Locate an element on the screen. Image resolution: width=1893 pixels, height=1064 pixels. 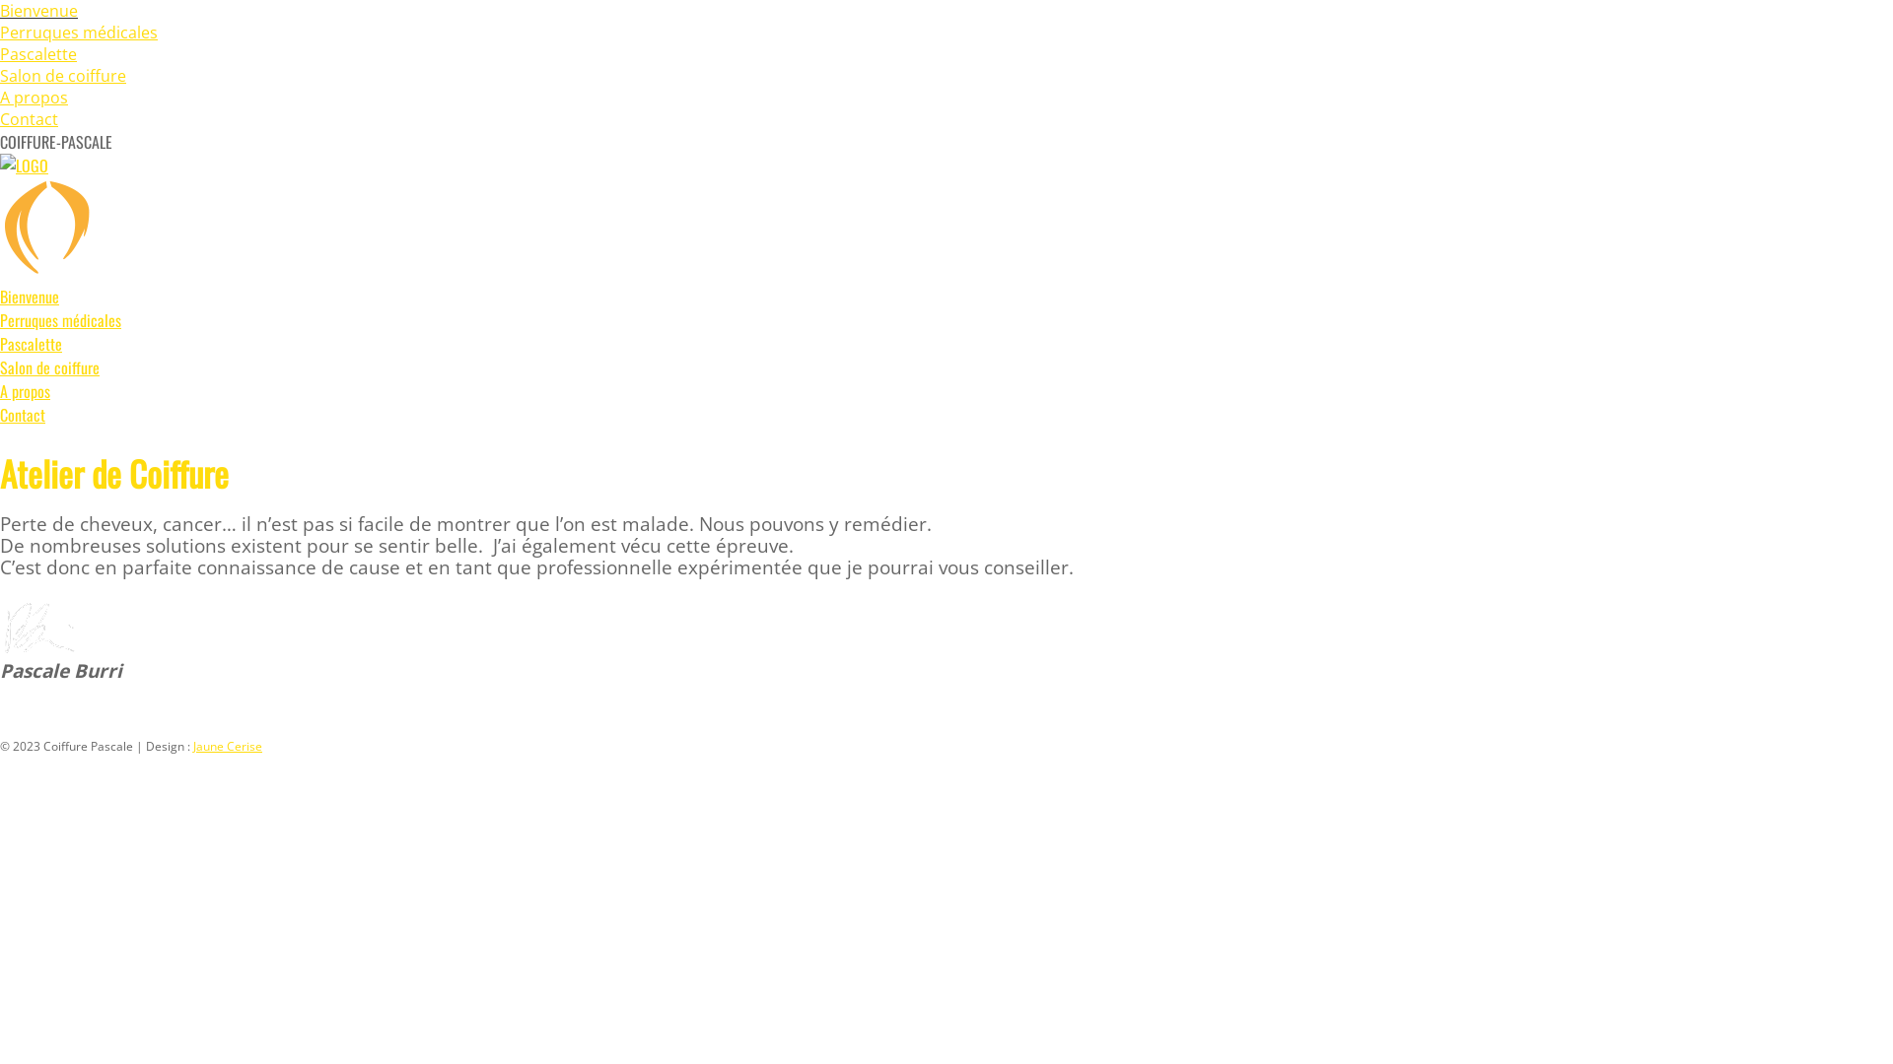
Salon de coiffure is located at coordinates (49, 368).